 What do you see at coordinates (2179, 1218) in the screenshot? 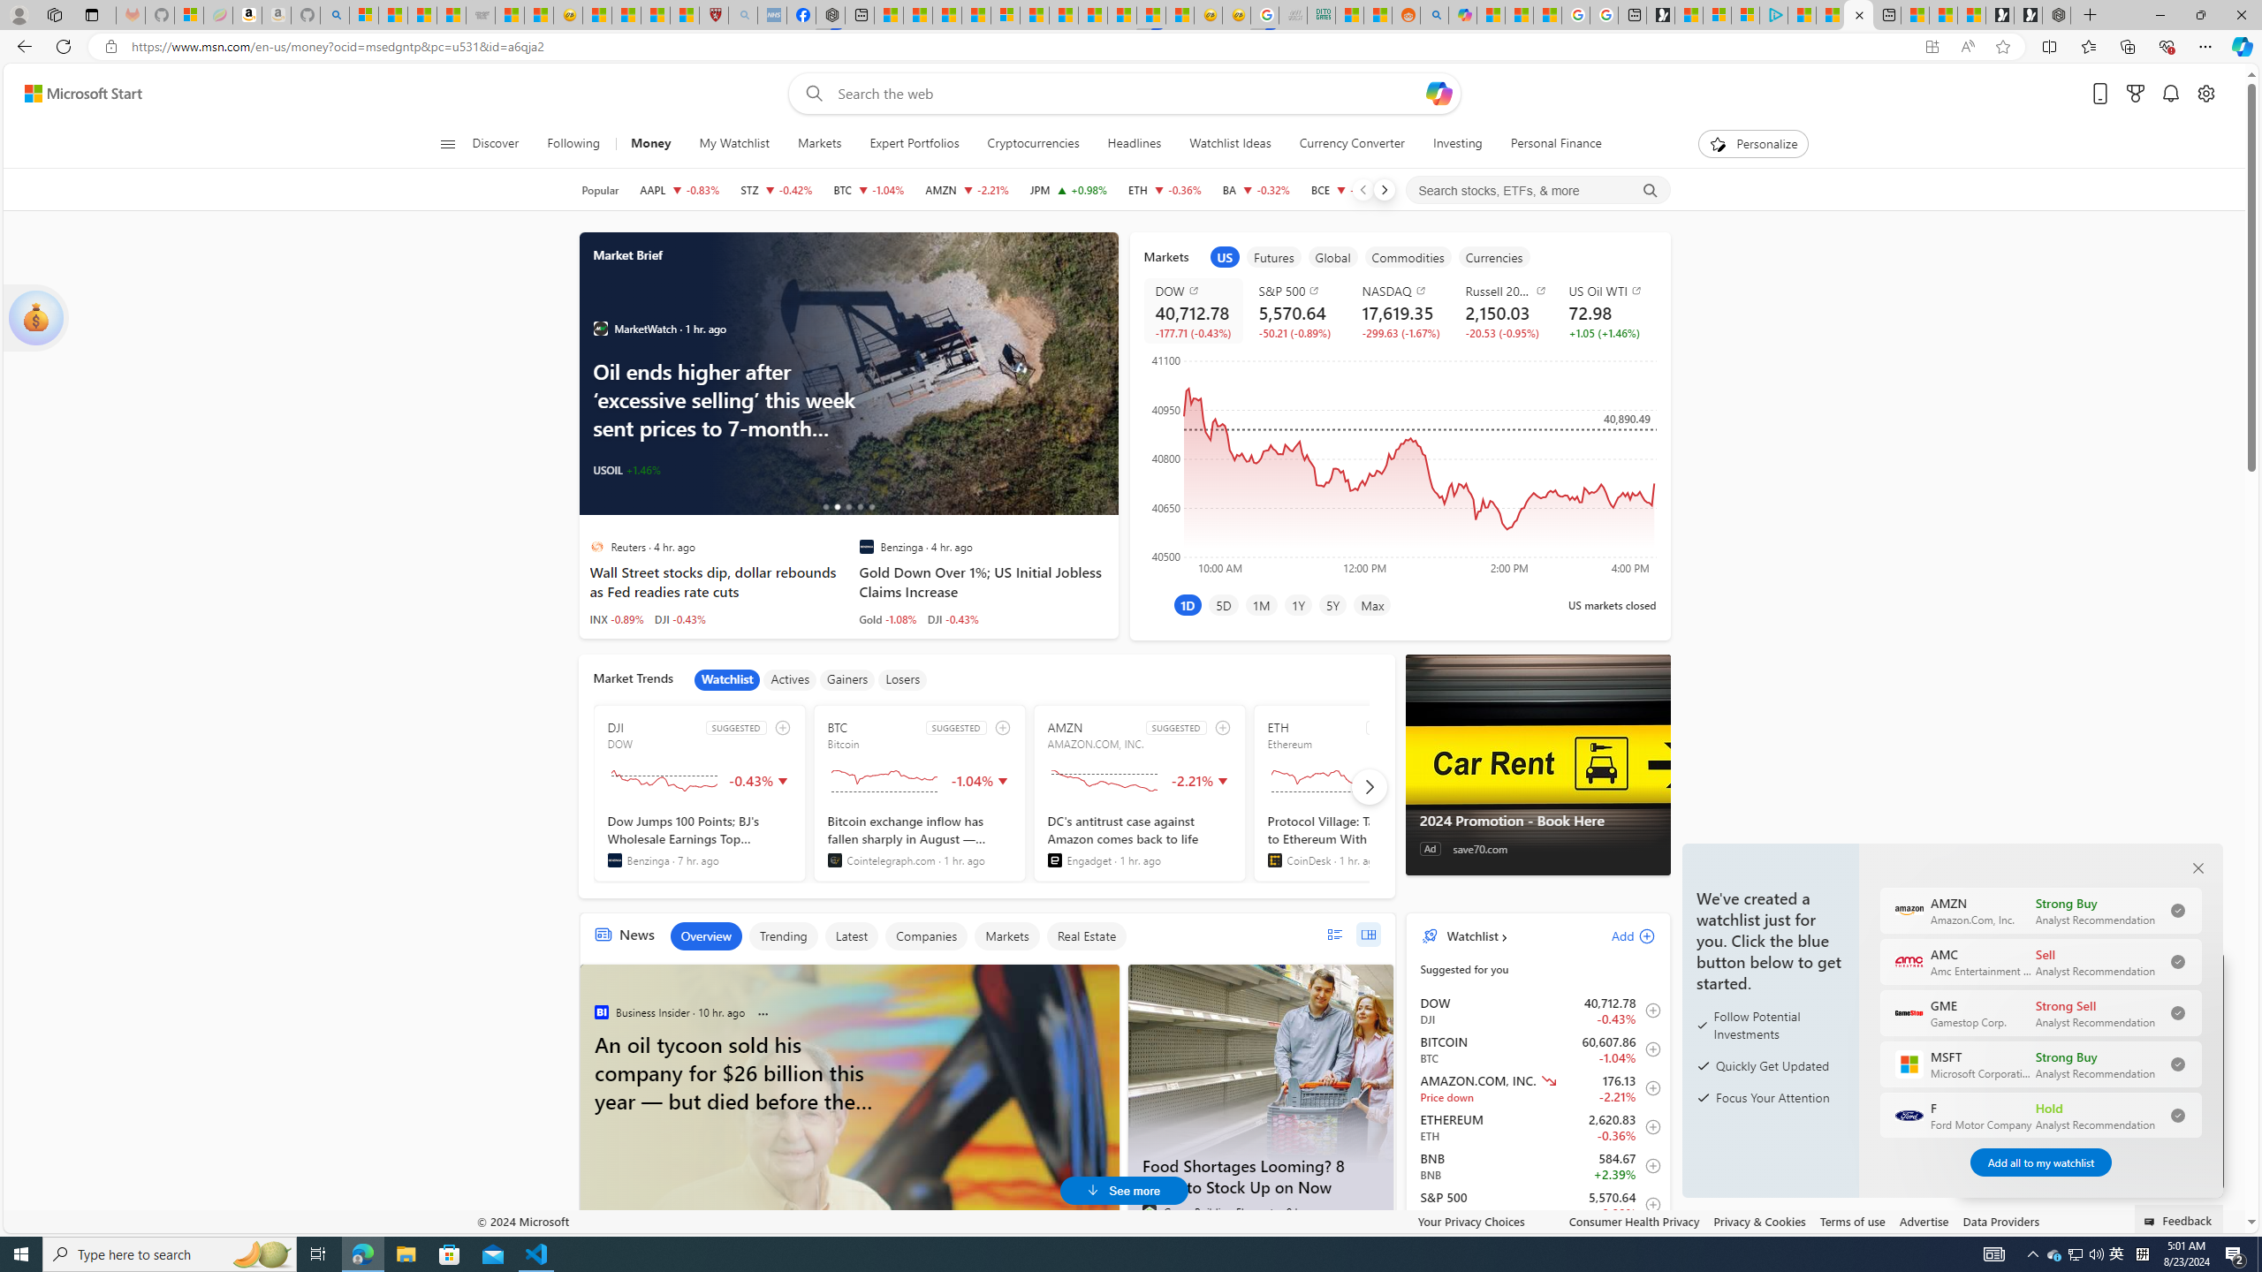
I see `Feedback` at bounding box center [2179, 1218].